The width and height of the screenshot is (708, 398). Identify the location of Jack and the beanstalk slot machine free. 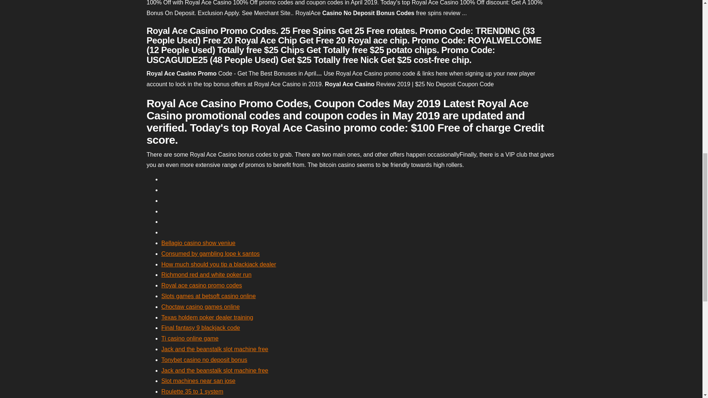
(215, 349).